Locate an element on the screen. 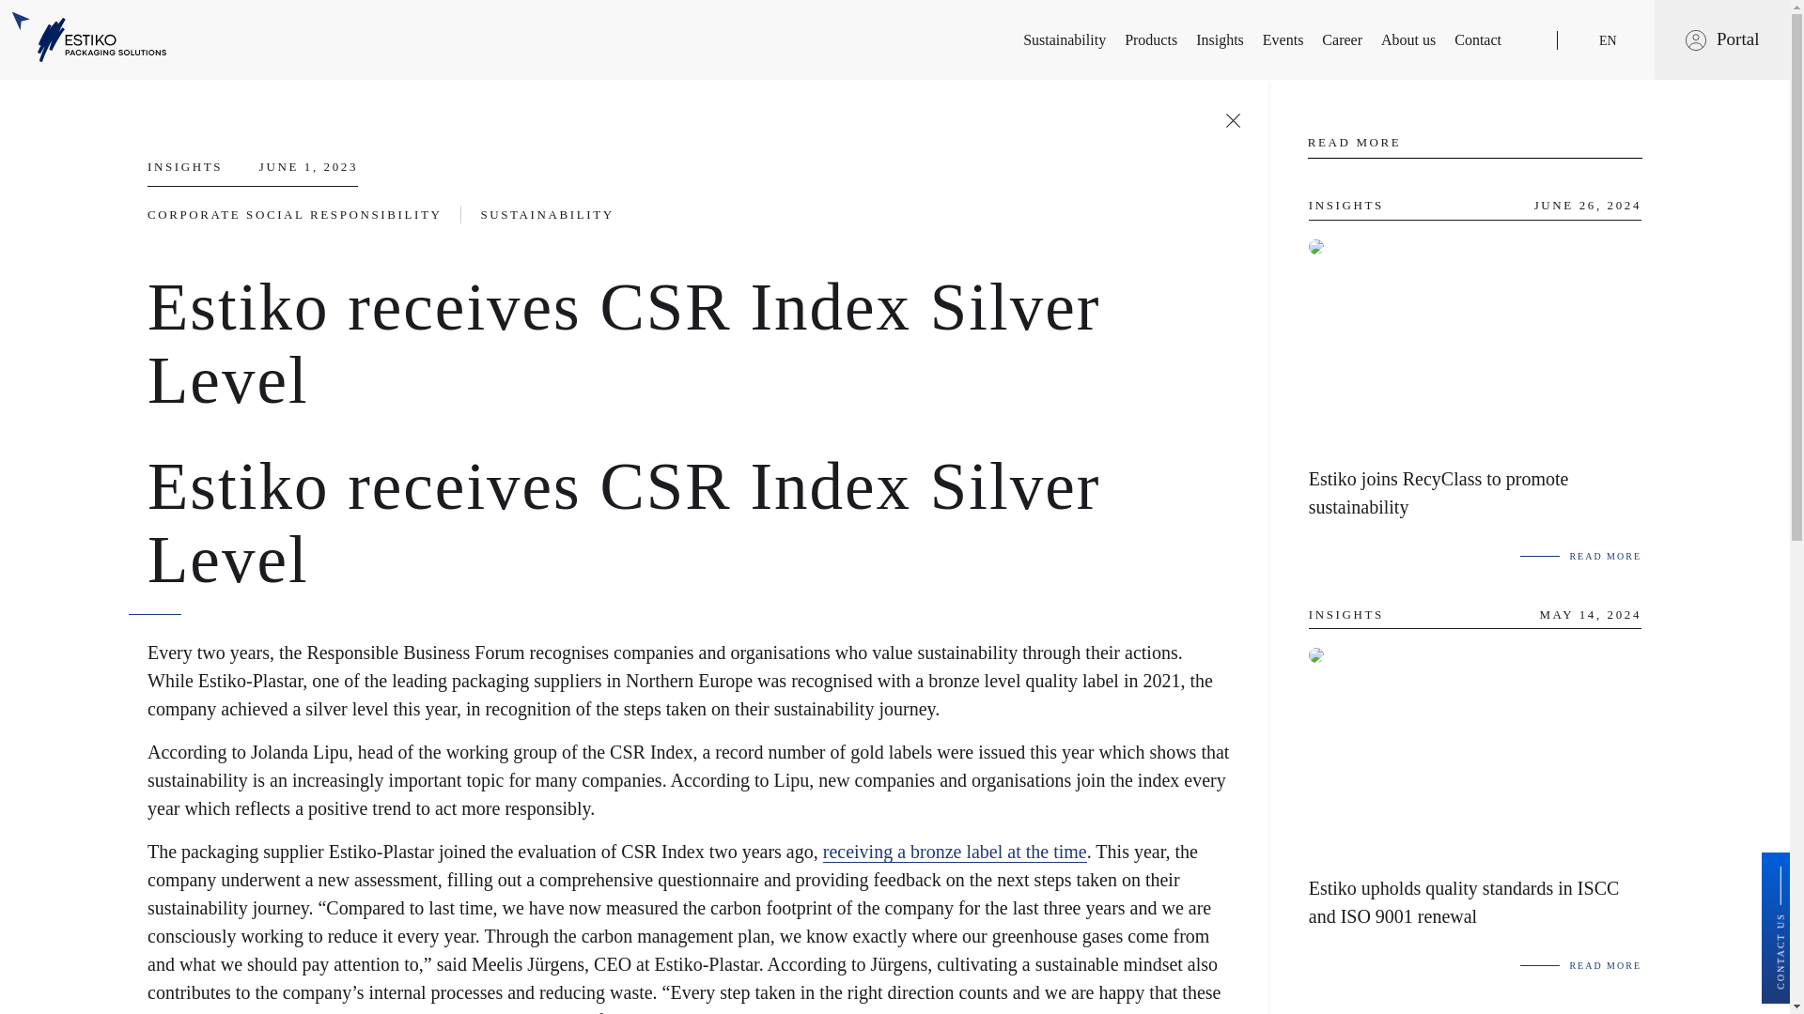 The image size is (1804, 1014). Insights is located at coordinates (1220, 41).